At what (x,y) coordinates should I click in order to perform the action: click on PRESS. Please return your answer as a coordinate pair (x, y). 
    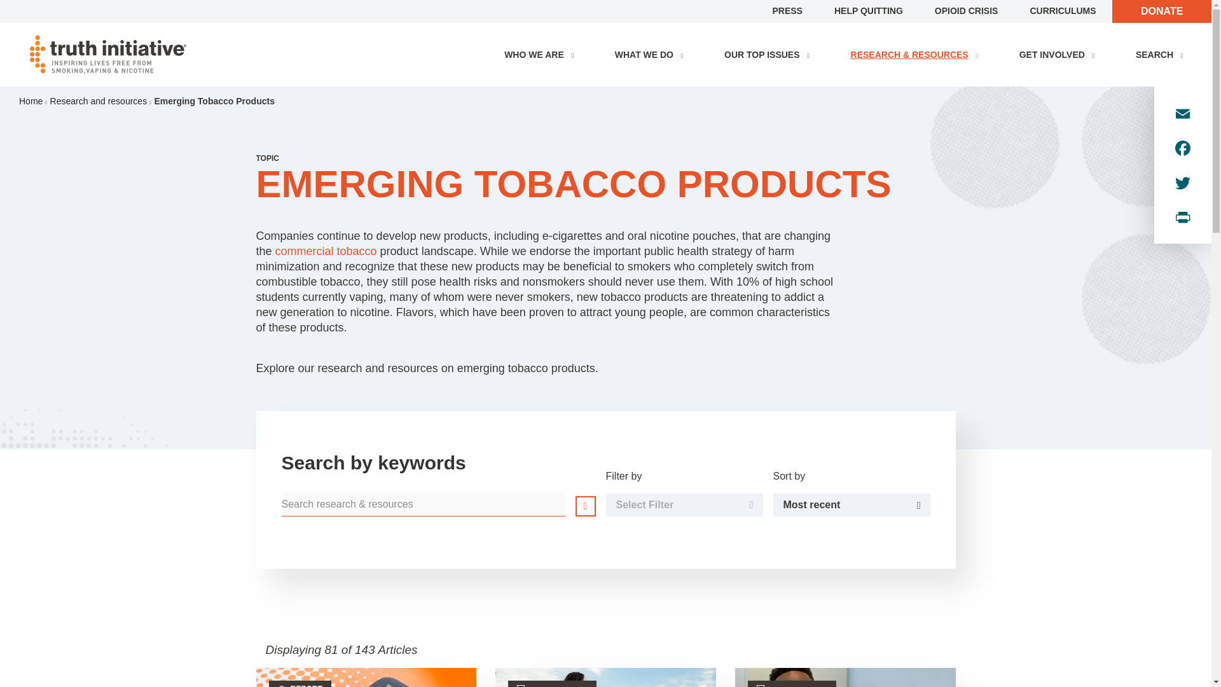
    Looking at the image, I should click on (787, 10).